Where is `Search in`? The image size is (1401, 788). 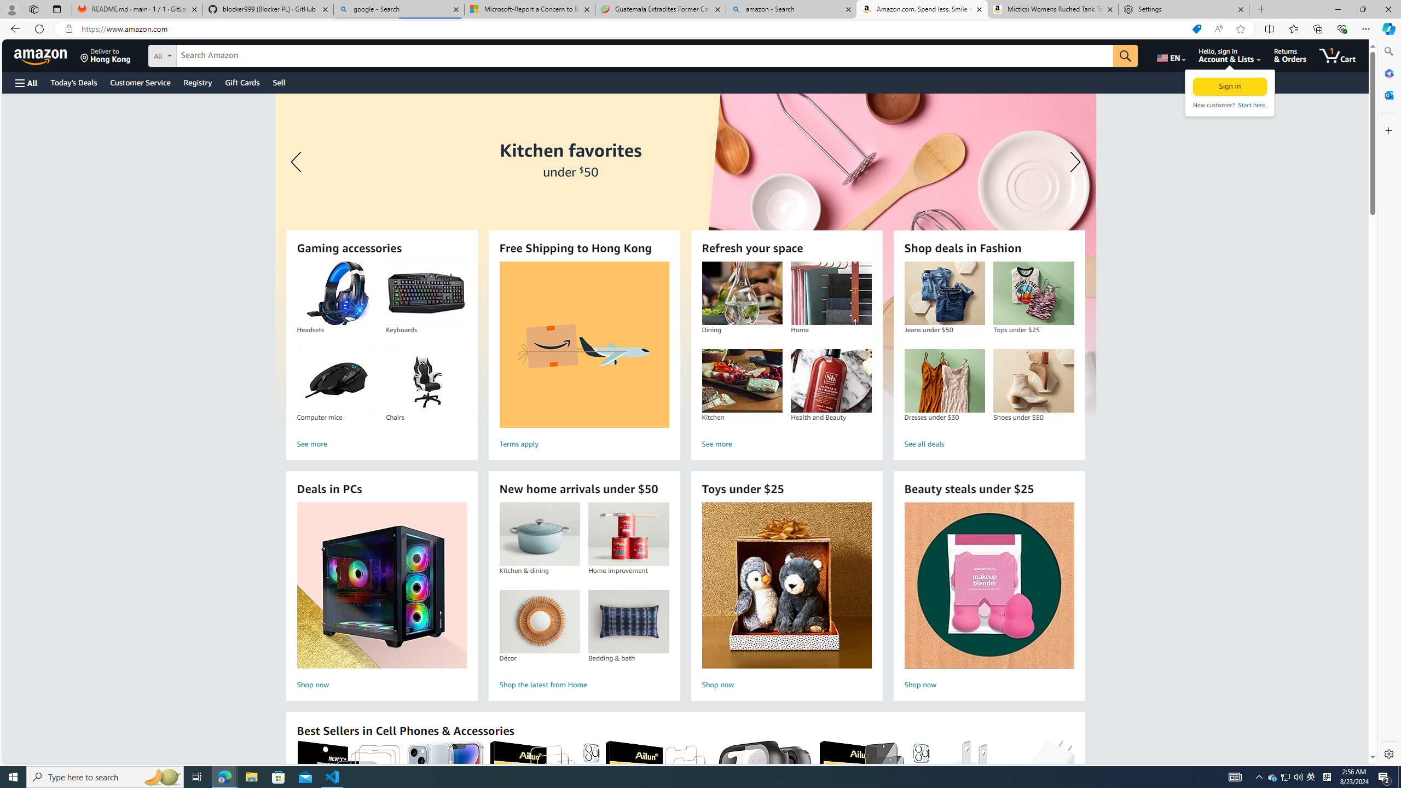 Search in is located at coordinates (203, 54).